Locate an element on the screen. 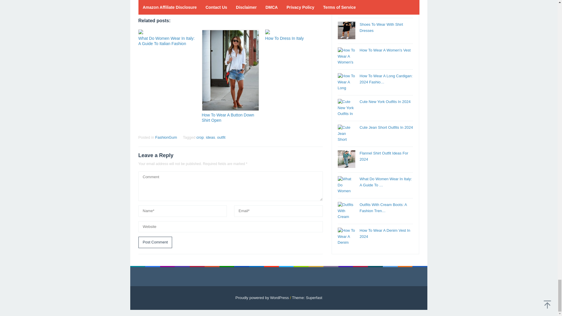 This screenshot has width=562, height=316. Telegram Share is located at coordinates (173, 4).